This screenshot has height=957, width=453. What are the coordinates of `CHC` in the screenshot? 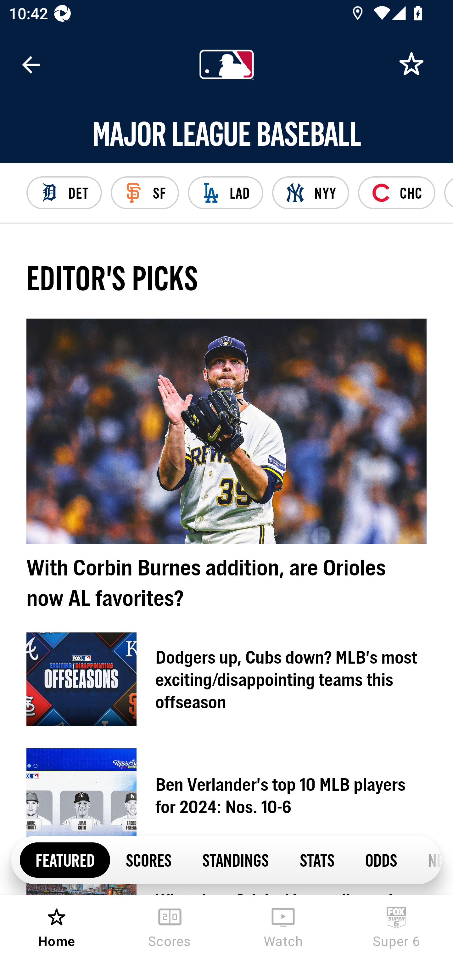 It's located at (396, 193).